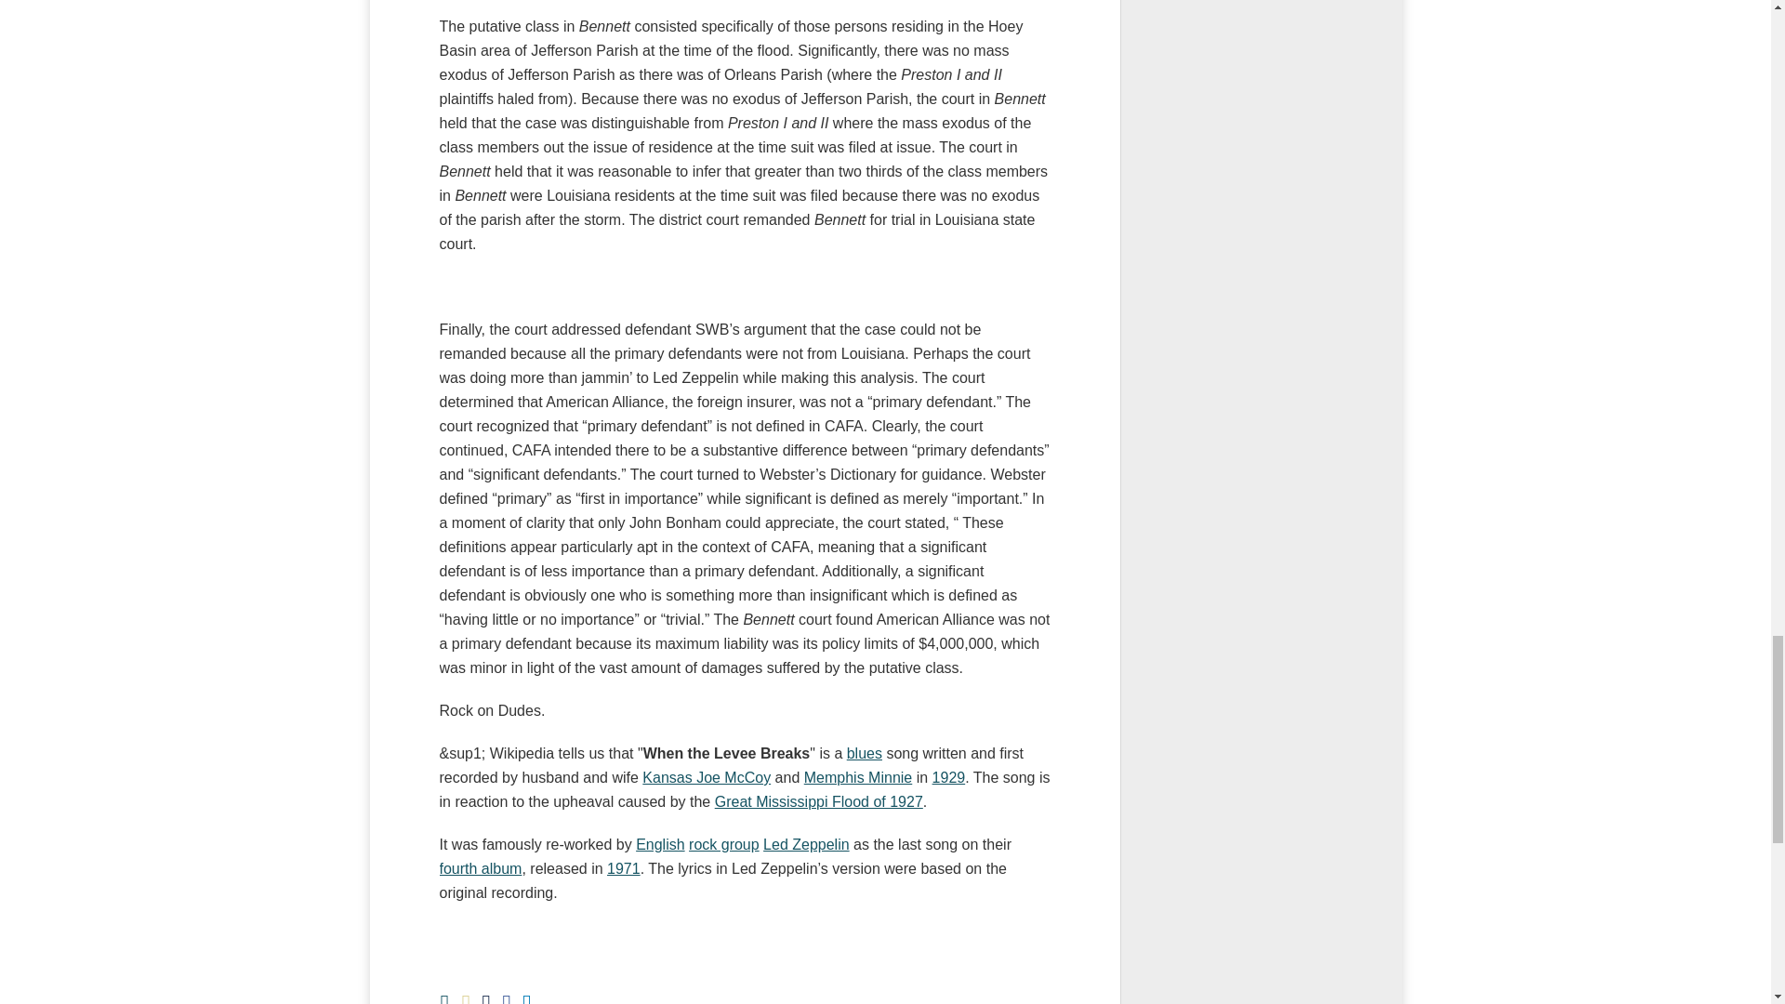 The width and height of the screenshot is (1785, 1004). What do you see at coordinates (707, 777) in the screenshot?
I see `Kansas Joe McCoy` at bounding box center [707, 777].